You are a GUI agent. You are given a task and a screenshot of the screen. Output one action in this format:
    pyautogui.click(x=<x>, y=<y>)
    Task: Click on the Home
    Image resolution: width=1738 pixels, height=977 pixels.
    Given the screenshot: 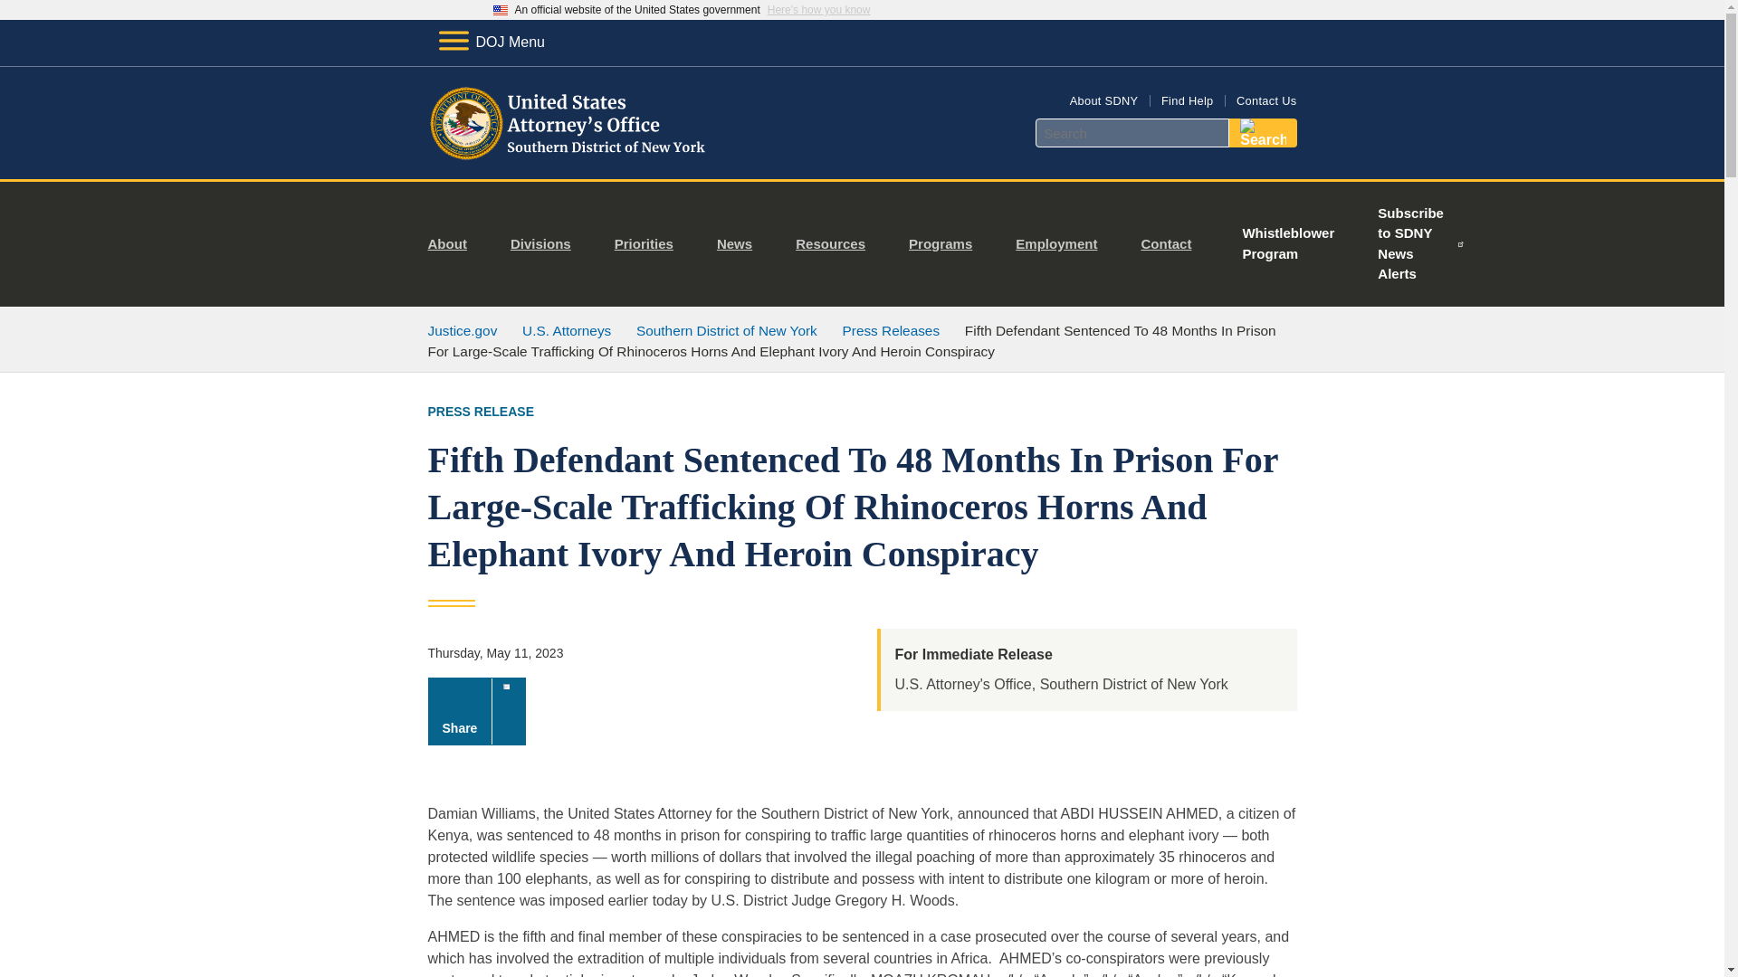 What is the action you would take?
    pyautogui.click(x=574, y=157)
    